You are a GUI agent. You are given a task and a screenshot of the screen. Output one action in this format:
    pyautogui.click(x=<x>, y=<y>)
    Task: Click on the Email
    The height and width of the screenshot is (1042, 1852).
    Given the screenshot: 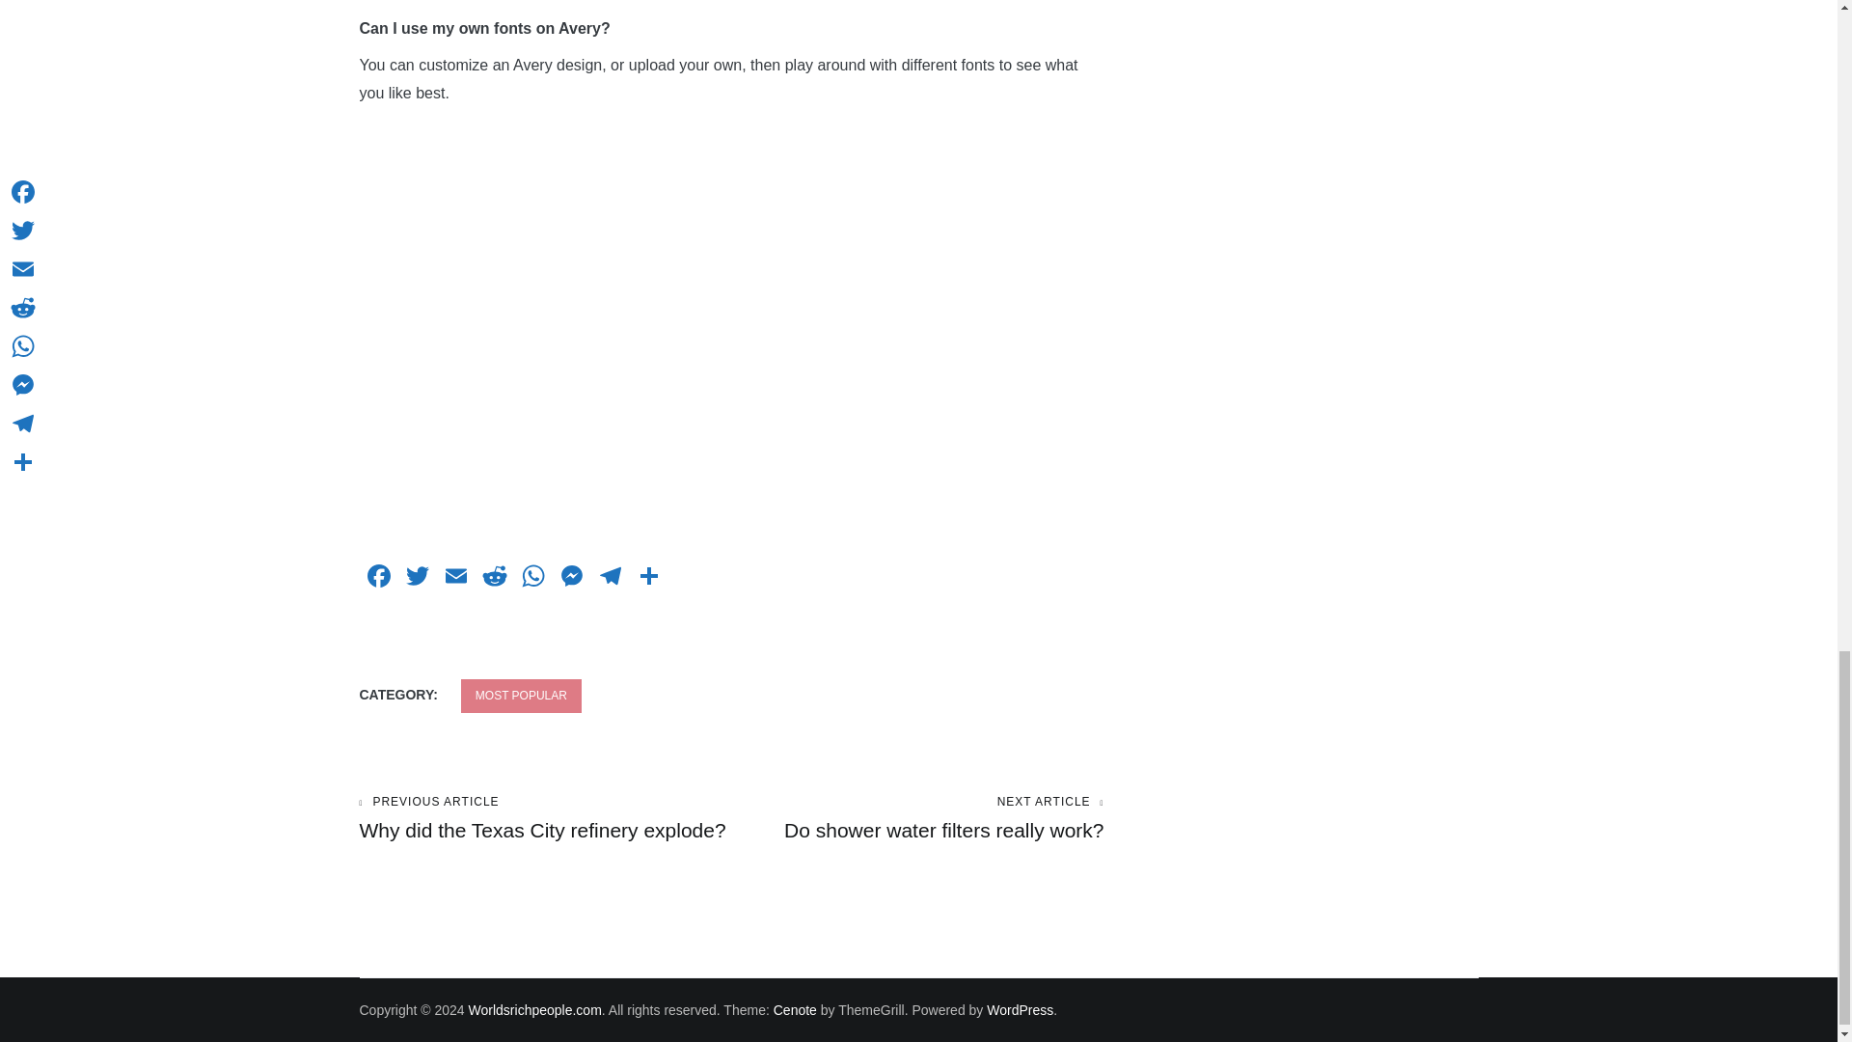 What is the action you would take?
    pyautogui.click(x=454, y=578)
    